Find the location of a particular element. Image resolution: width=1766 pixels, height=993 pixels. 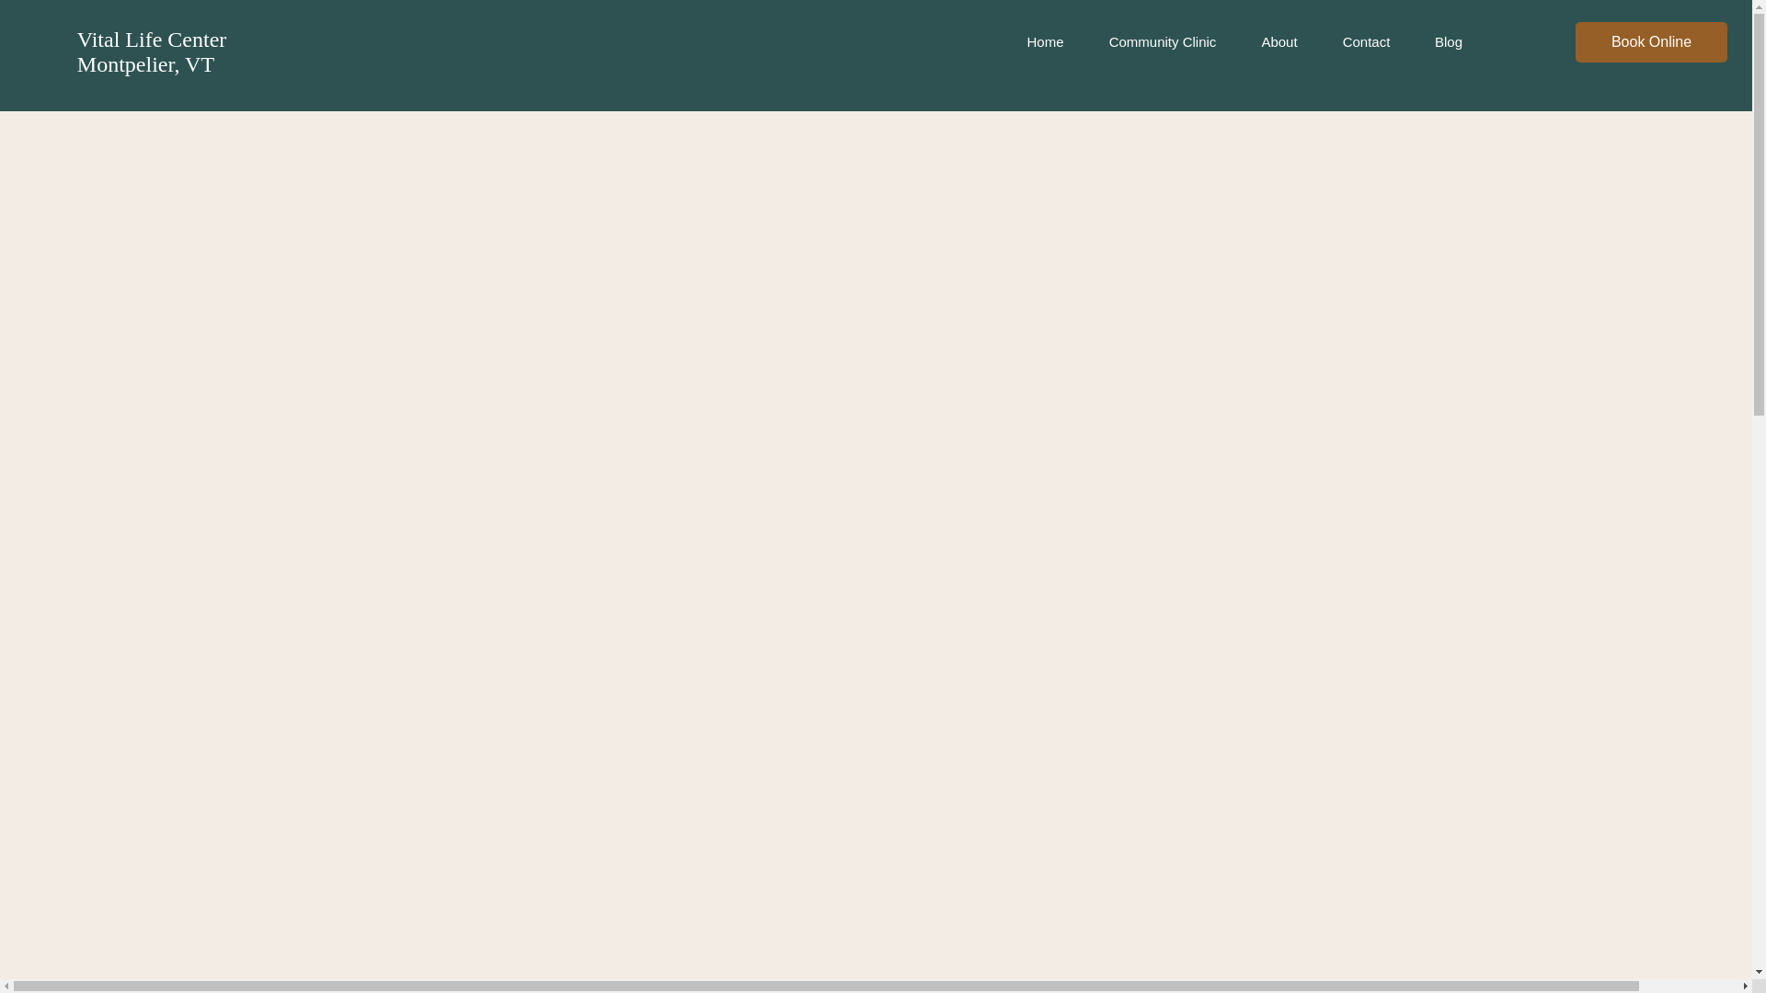

Vital Life Center is located at coordinates (152, 40).